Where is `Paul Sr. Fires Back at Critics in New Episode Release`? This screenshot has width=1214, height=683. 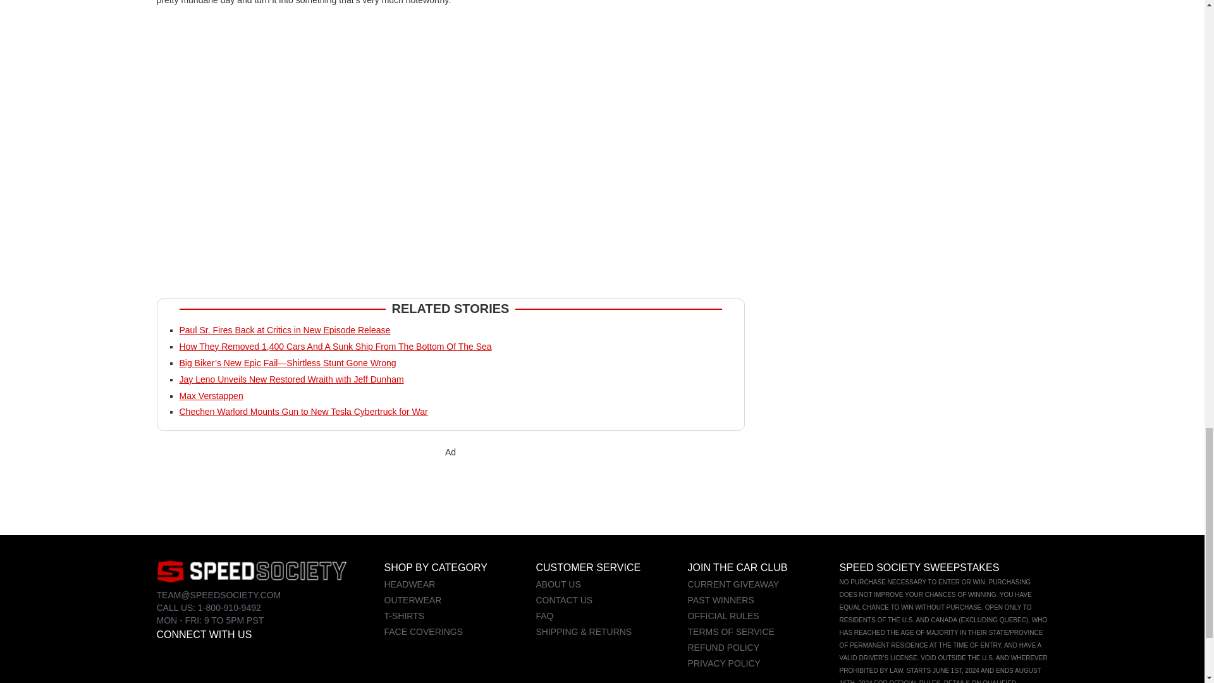
Paul Sr. Fires Back at Critics in New Episode Release is located at coordinates (285, 330).